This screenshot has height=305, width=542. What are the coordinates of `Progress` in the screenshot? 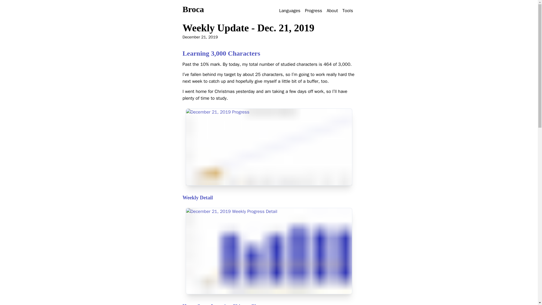 It's located at (313, 11).